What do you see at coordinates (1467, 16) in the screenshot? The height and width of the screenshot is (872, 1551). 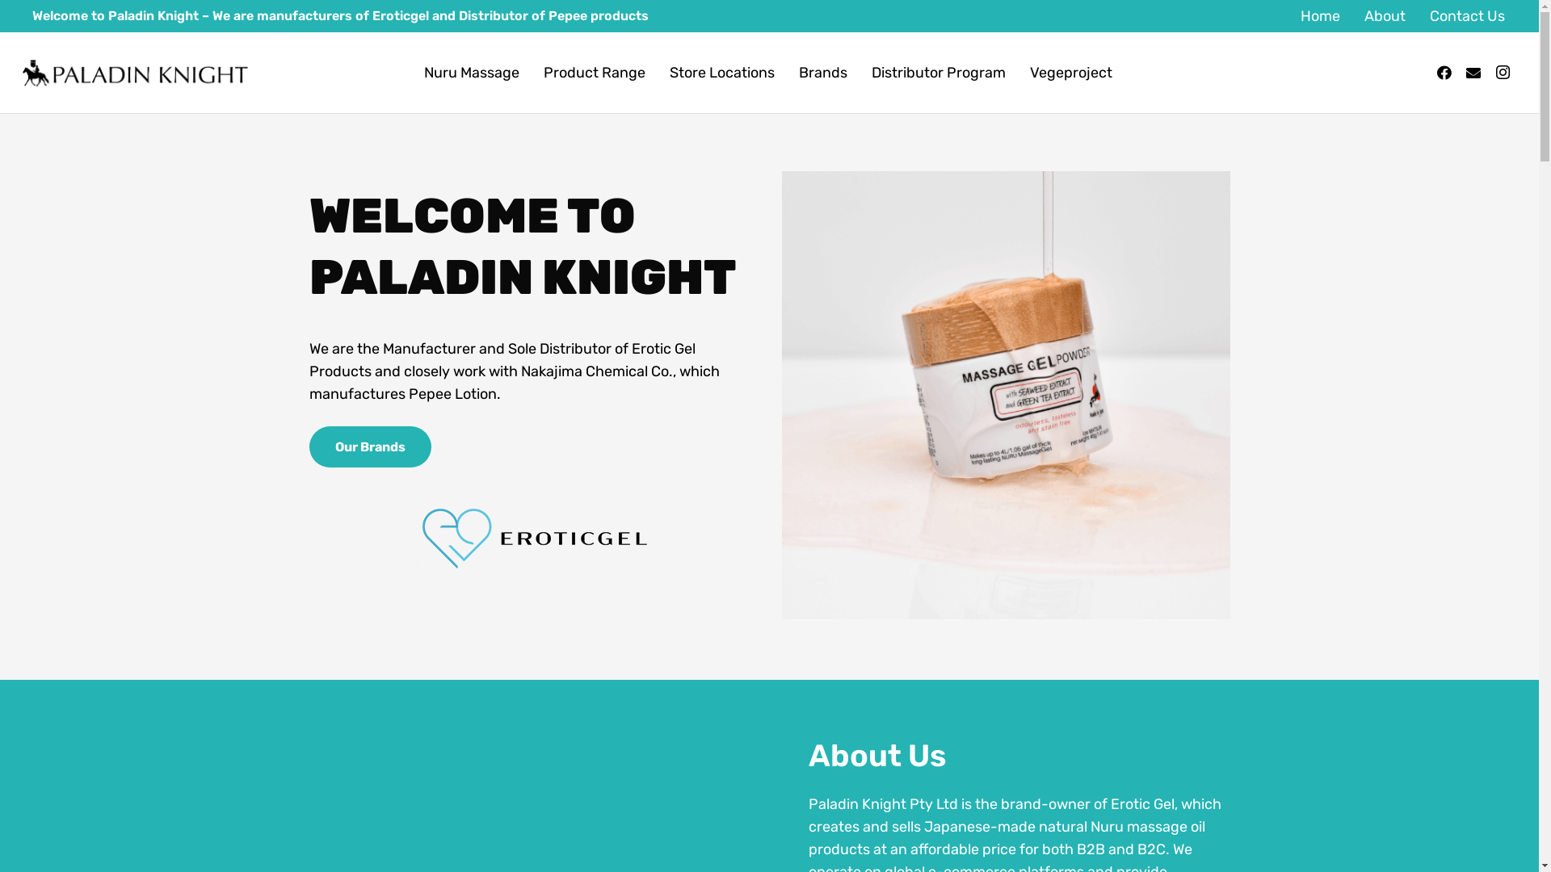 I see `Contact Us` at bounding box center [1467, 16].